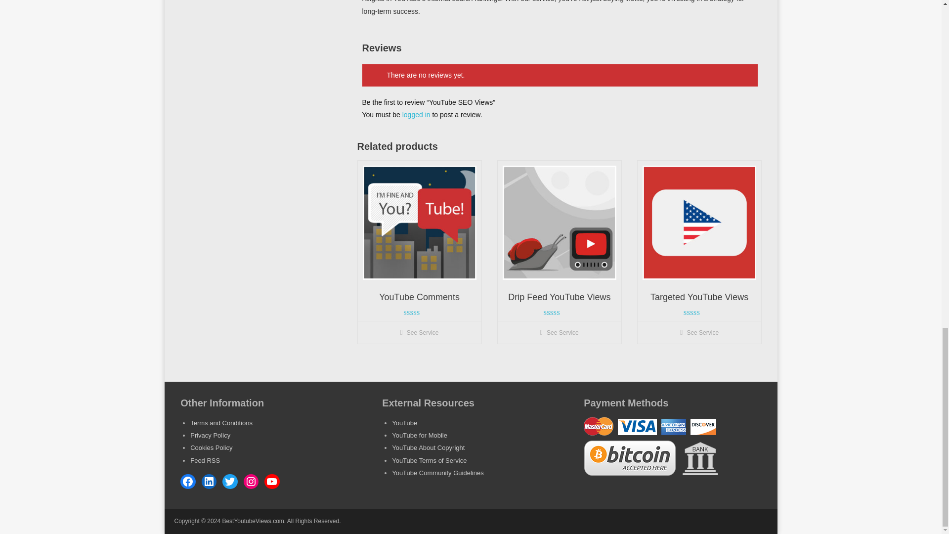  What do you see at coordinates (699, 332) in the screenshot?
I see `See Service` at bounding box center [699, 332].